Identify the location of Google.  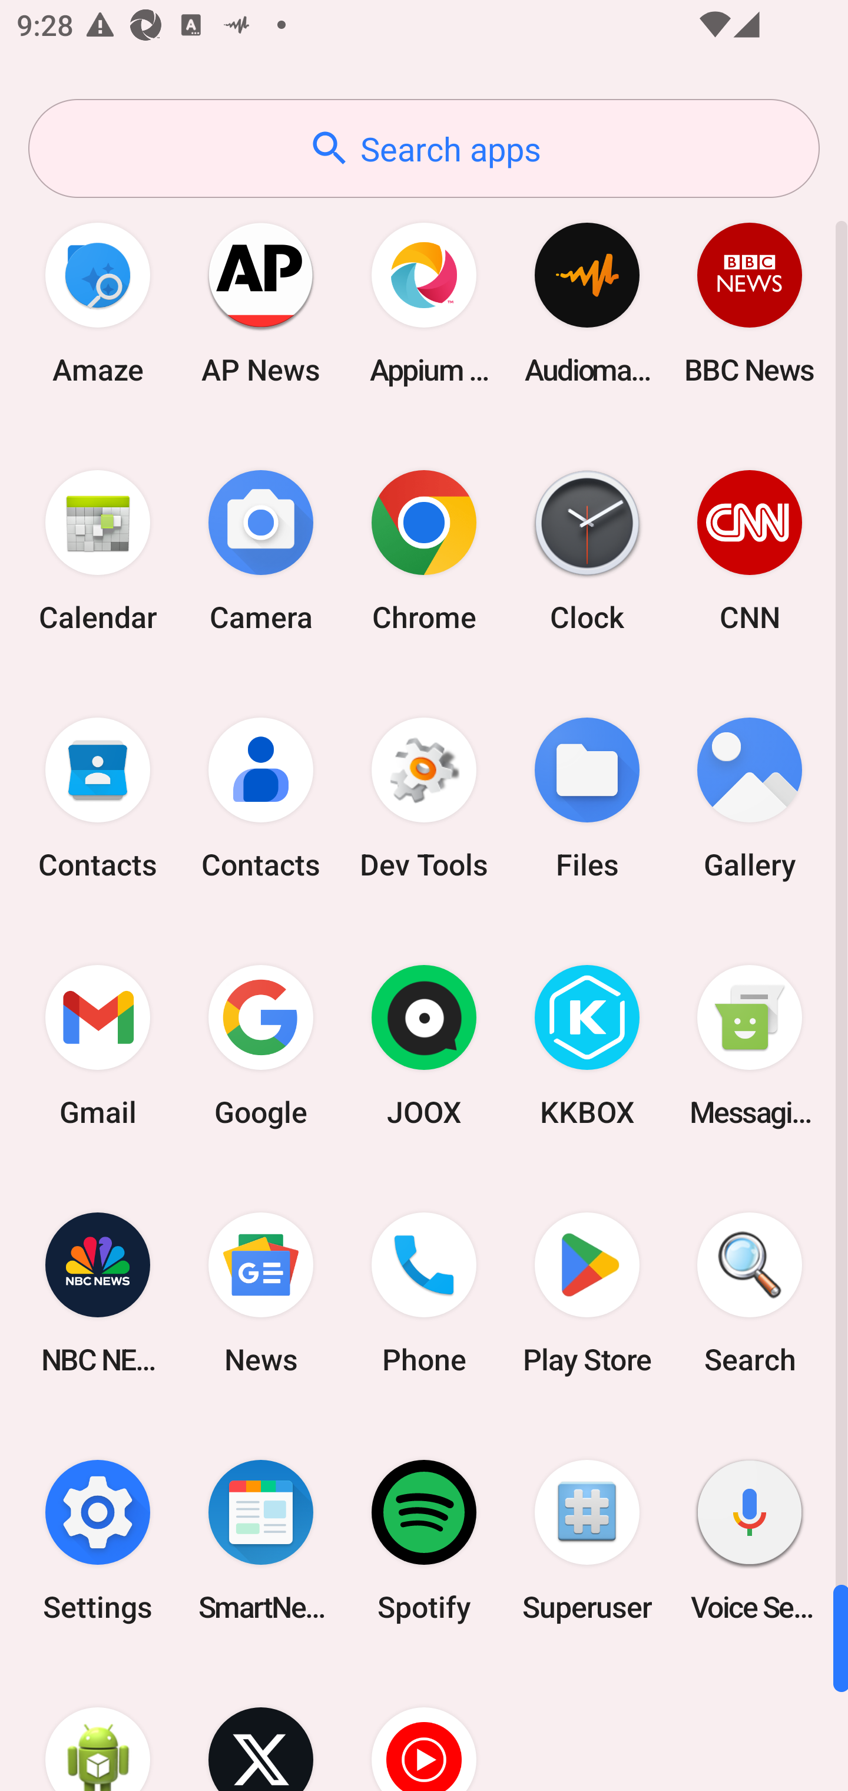
(261, 1046).